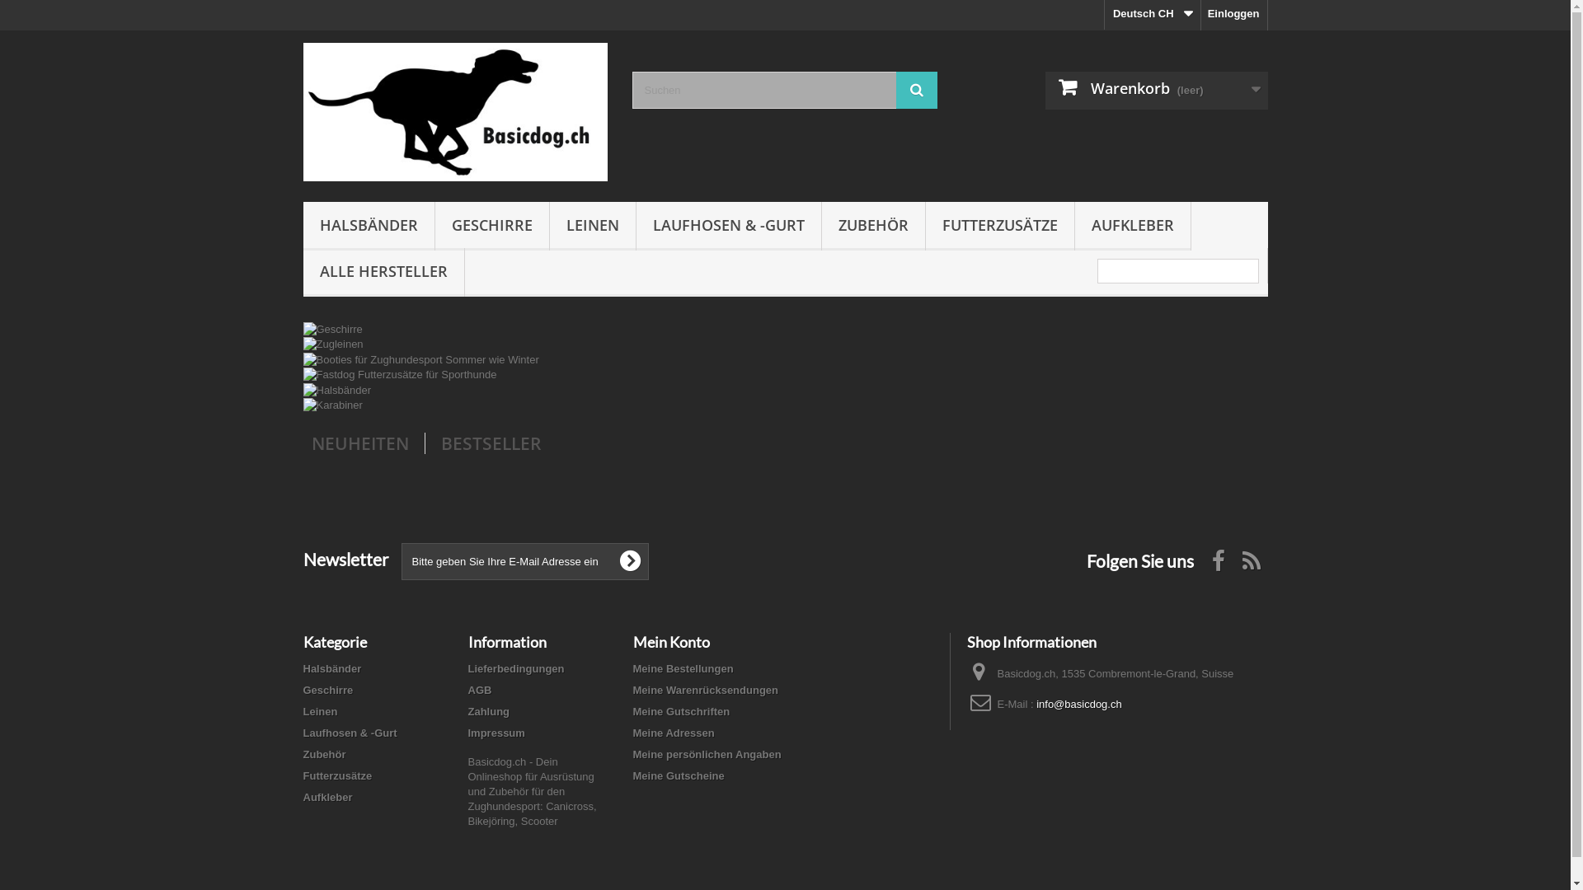 The width and height of the screenshot is (1583, 890). I want to click on Geschirre, so click(328, 691).